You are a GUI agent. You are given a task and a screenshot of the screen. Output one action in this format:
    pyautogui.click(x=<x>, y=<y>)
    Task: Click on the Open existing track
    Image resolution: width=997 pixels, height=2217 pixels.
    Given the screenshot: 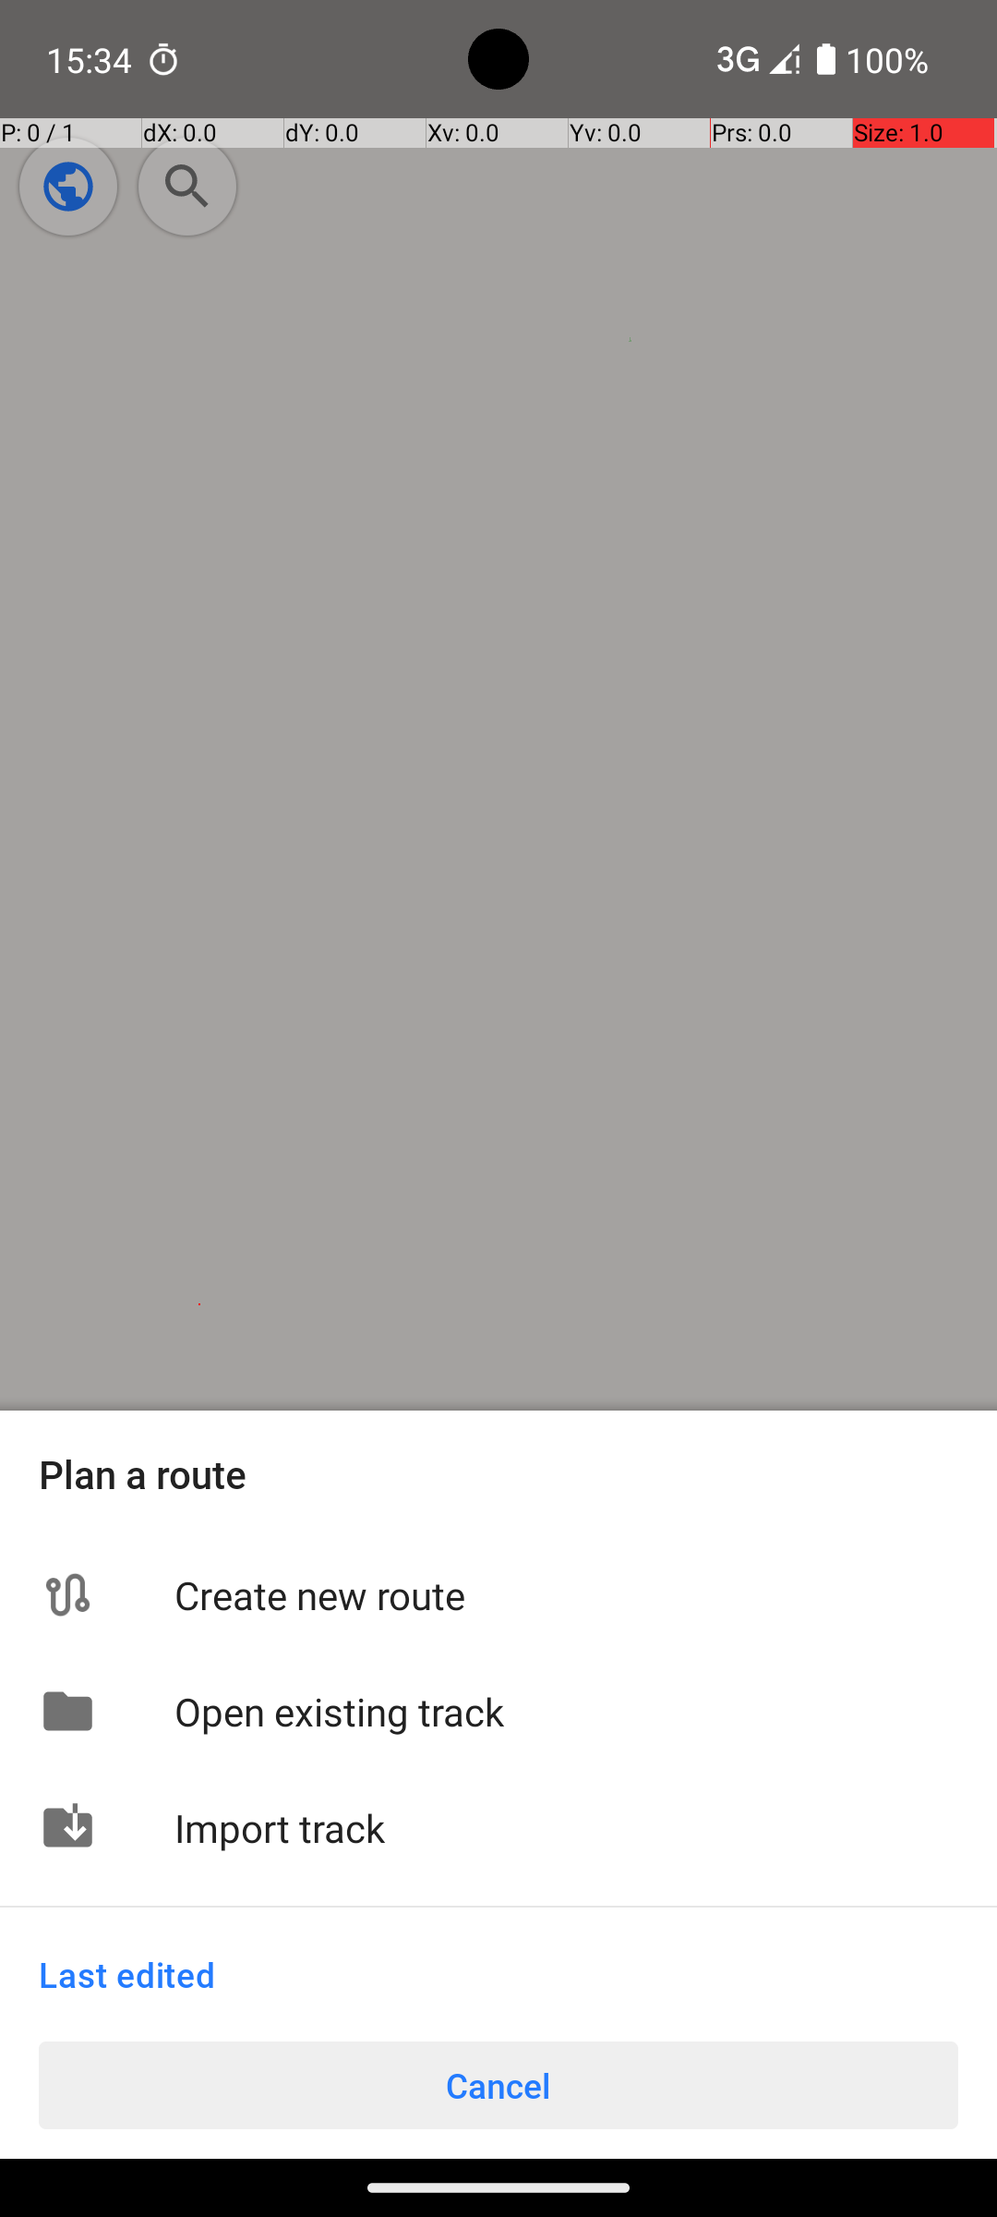 What is the action you would take?
    pyautogui.click(x=567, y=1711)
    